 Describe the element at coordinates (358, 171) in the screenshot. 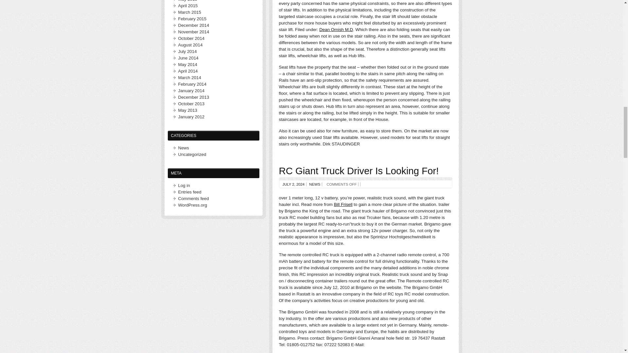

I see `RC Giant Truck Driver Is Looking For!` at that location.